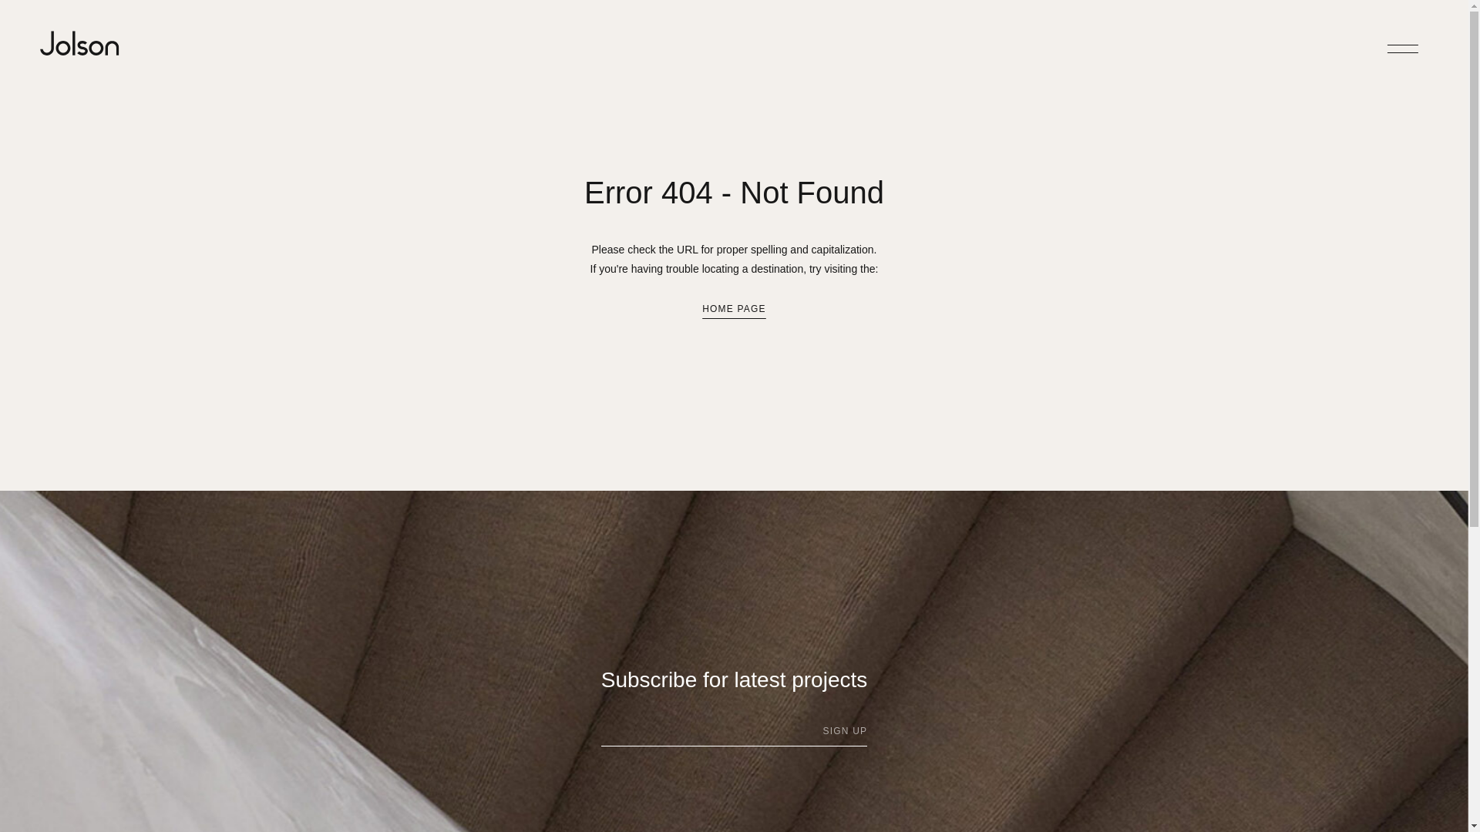 The height and width of the screenshot is (832, 1480). Describe the element at coordinates (845, 730) in the screenshot. I see `Sign up` at that location.